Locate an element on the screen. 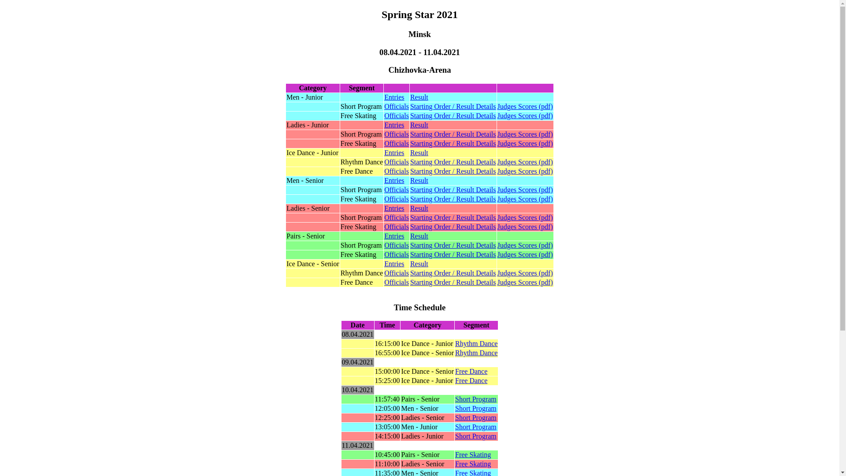 This screenshot has height=476, width=846. Starting Order / Result Details is located at coordinates (453, 255).